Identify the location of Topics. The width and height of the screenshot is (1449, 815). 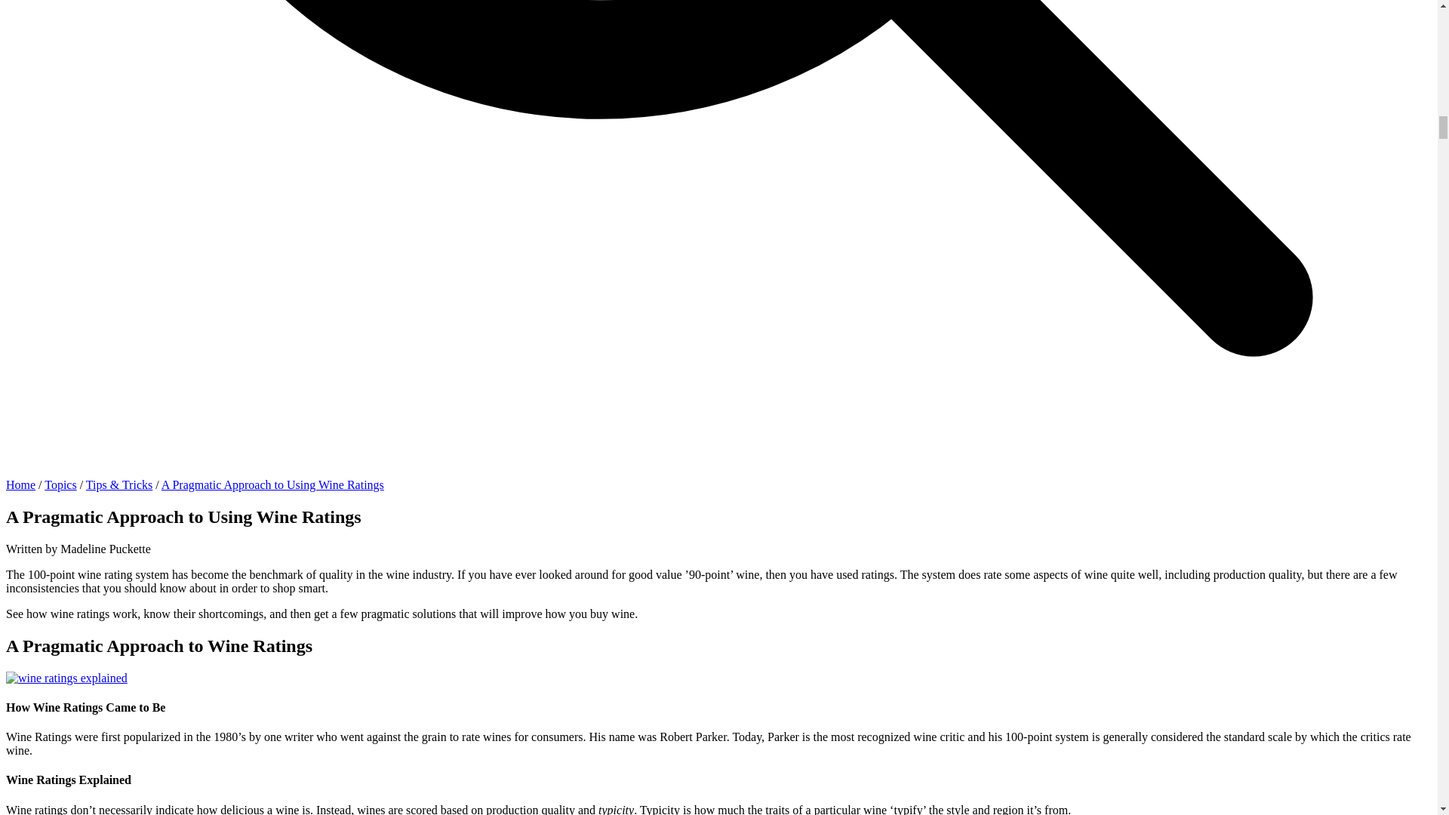
(60, 484).